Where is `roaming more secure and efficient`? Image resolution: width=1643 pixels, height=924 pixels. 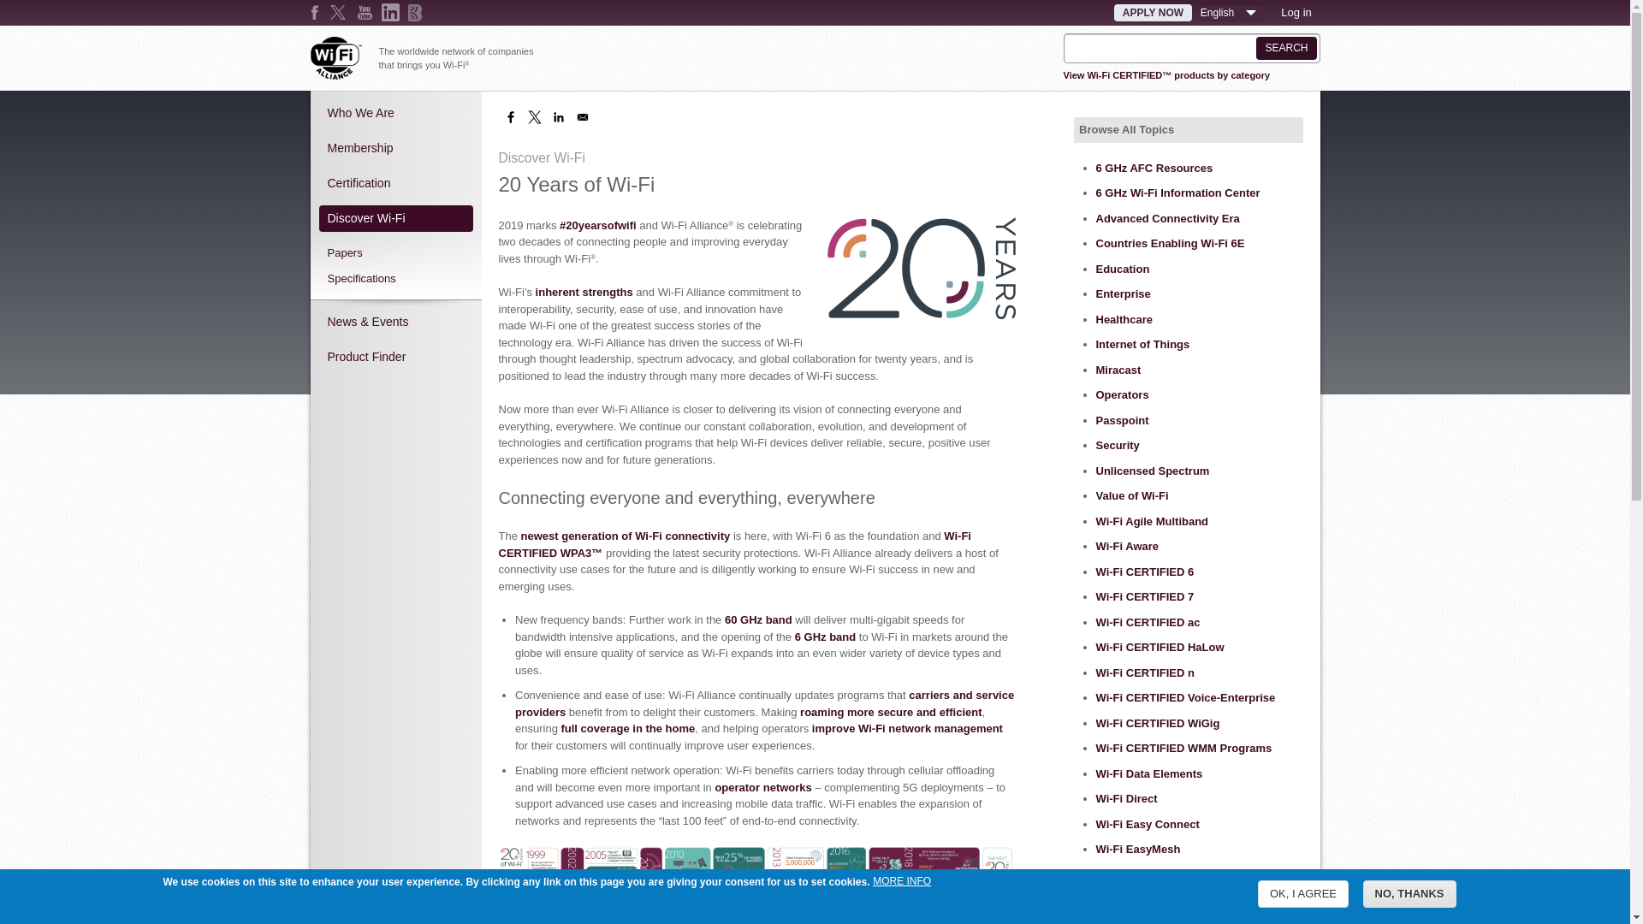
roaming more secure and efficient is located at coordinates (891, 712).